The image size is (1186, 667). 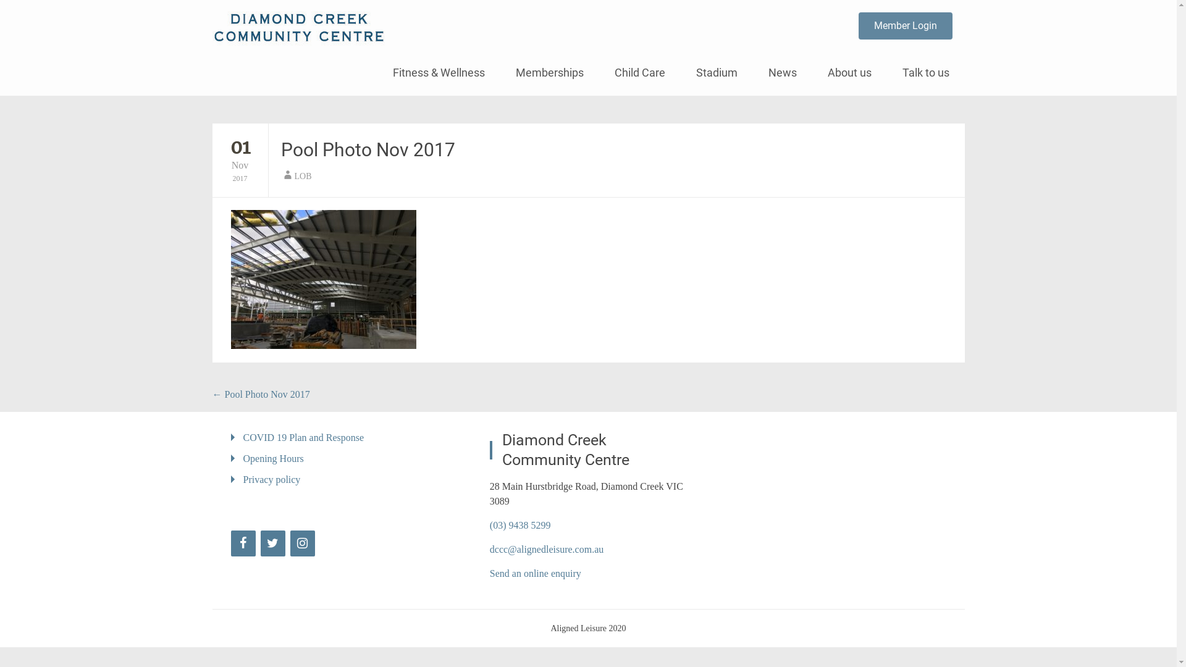 What do you see at coordinates (273, 458) in the screenshot?
I see `Opening Hours` at bounding box center [273, 458].